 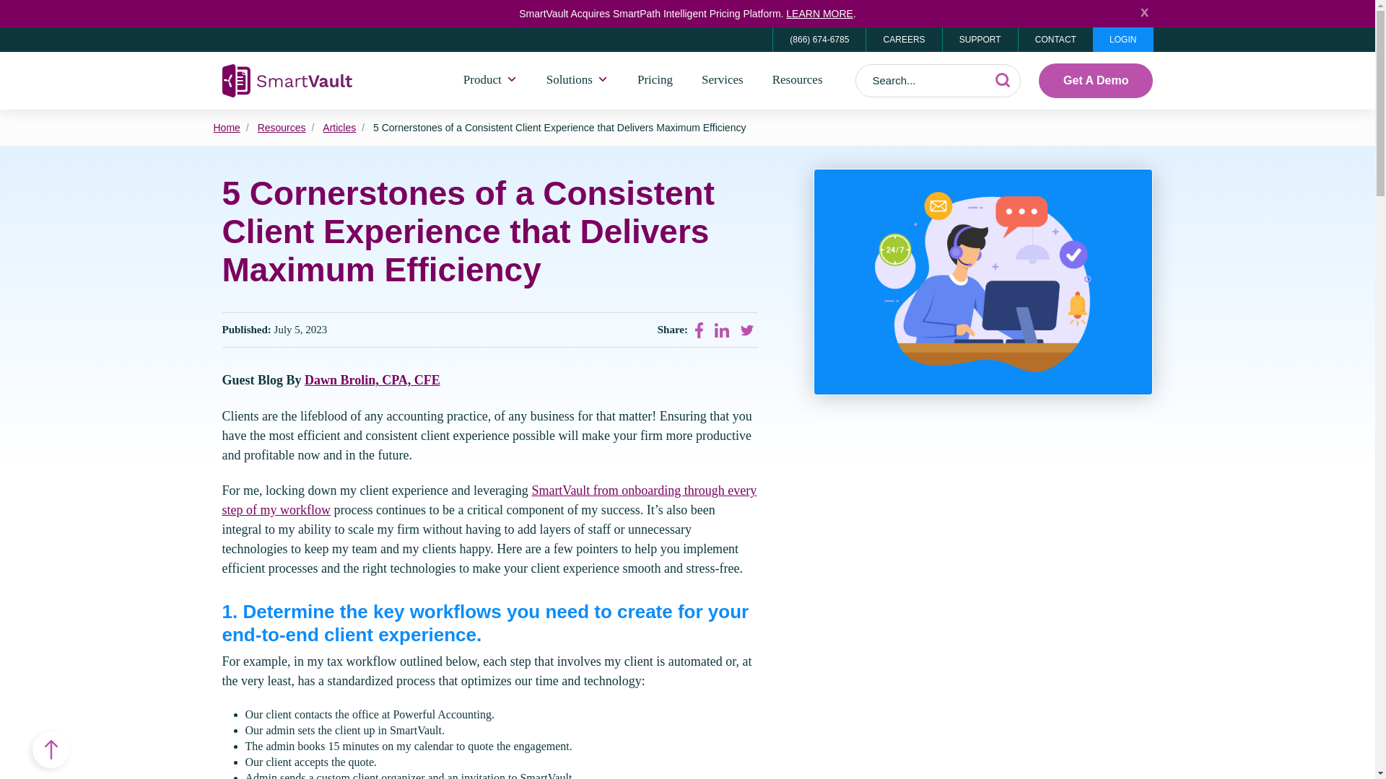 I want to click on LOGIN, so click(x=1123, y=39).